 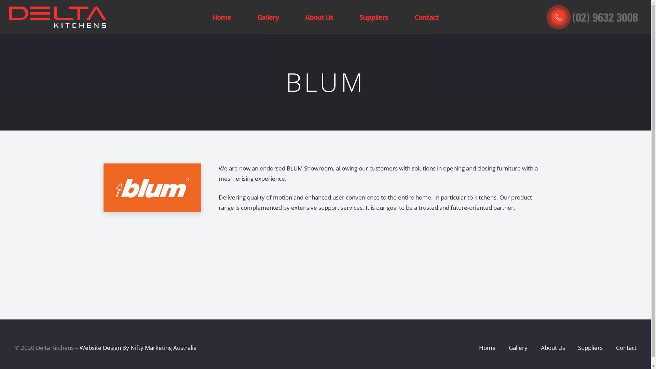 What do you see at coordinates (374, 17) in the screenshot?
I see `Suppliers` at bounding box center [374, 17].